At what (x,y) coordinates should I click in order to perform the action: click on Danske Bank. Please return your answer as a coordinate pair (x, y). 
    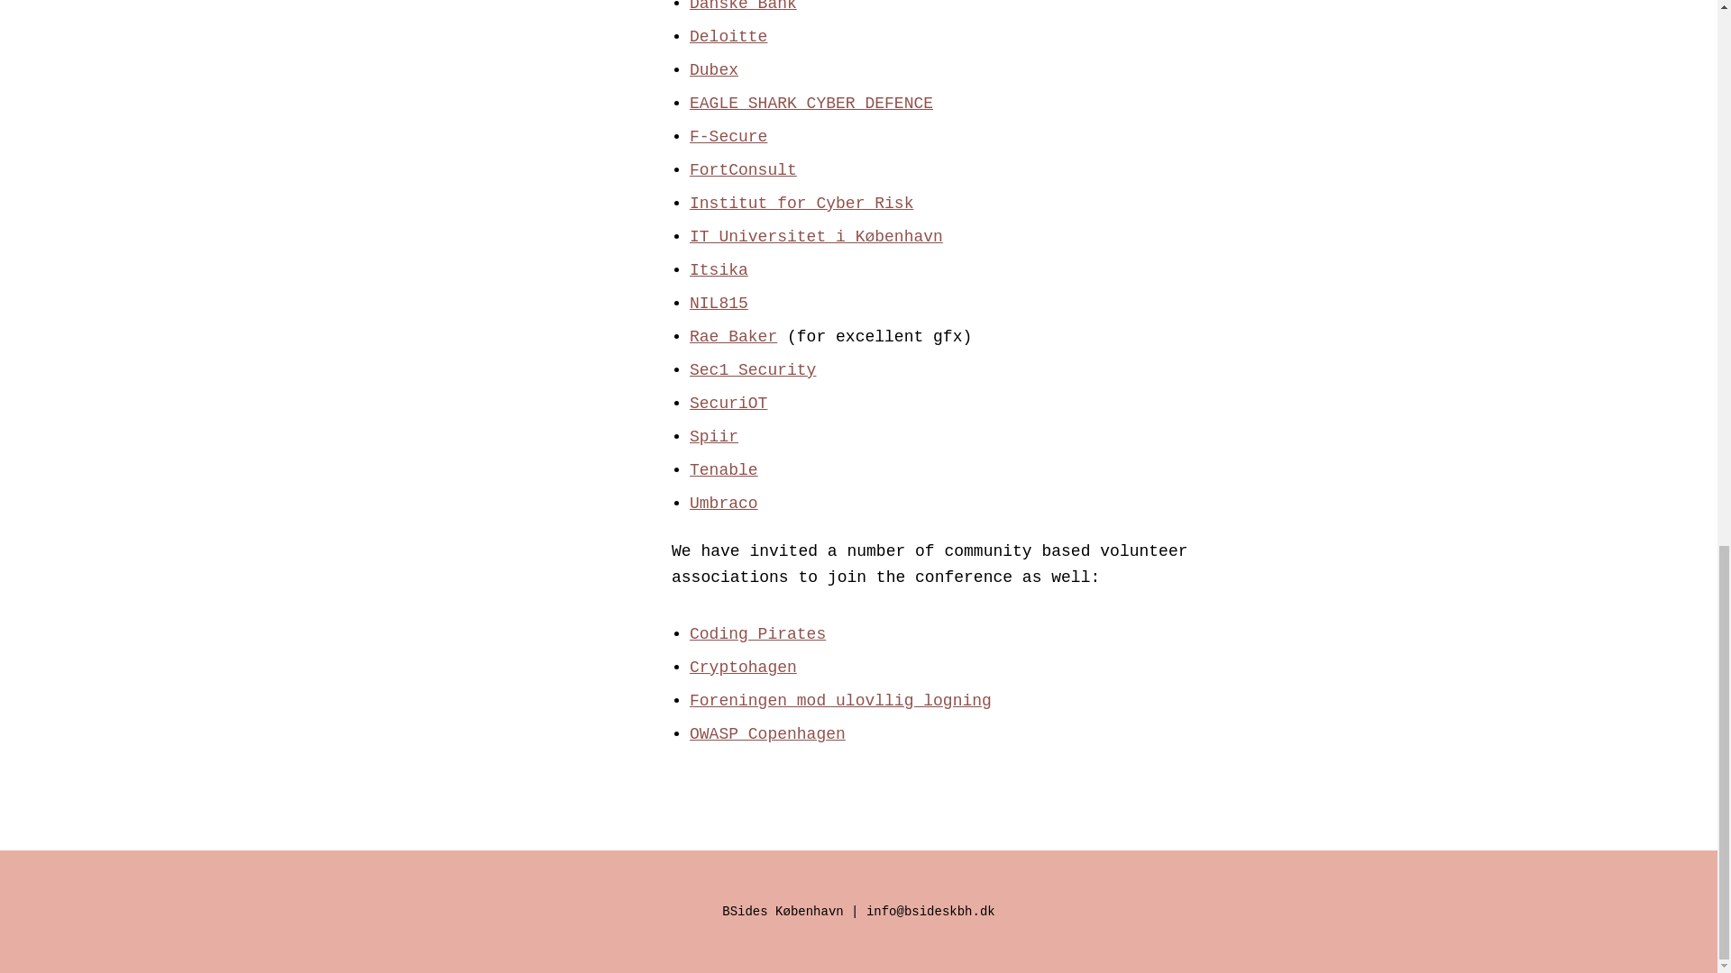
    Looking at the image, I should click on (743, 6).